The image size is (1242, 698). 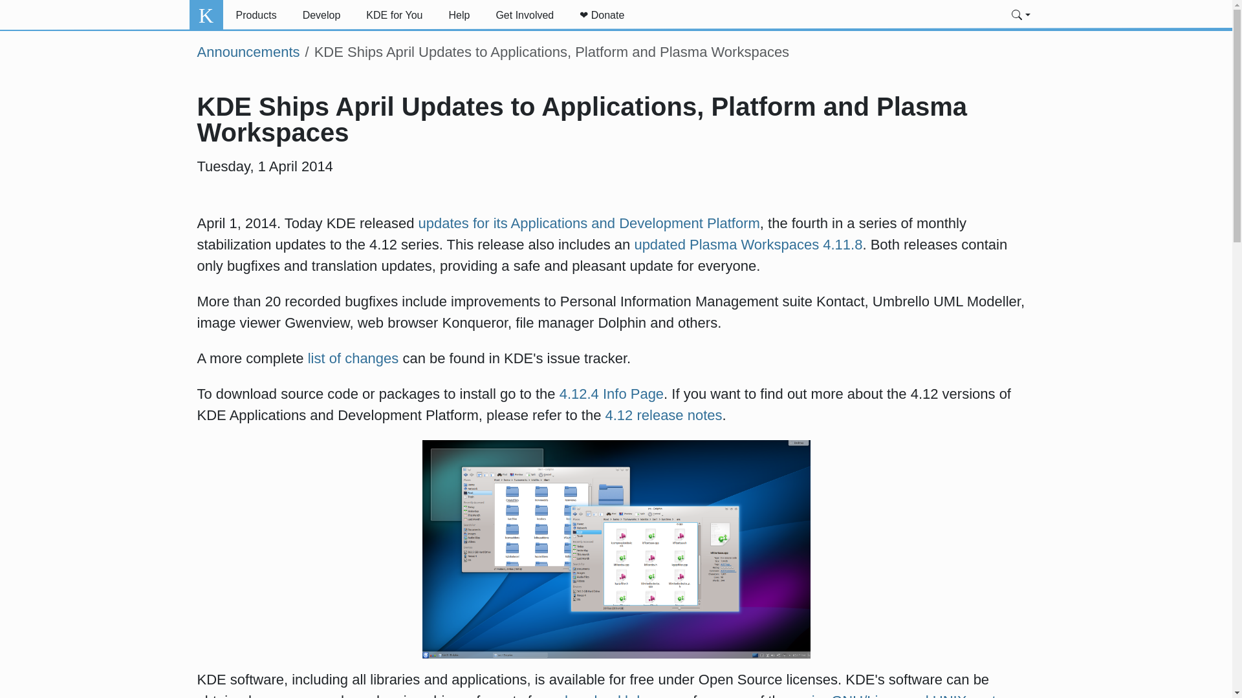 I want to click on Develop, so click(x=321, y=16).